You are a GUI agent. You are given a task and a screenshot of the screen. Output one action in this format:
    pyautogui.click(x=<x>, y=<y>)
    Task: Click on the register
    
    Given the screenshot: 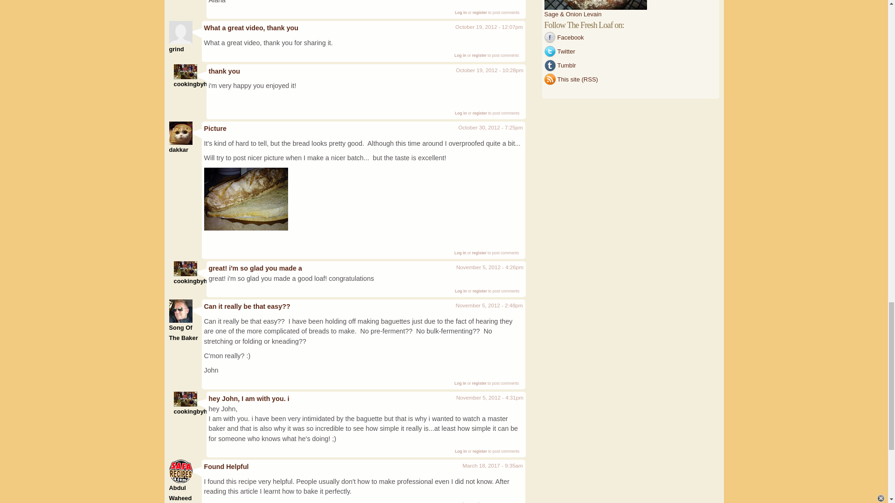 What is the action you would take?
    pyautogui.click(x=479, y=12)
    